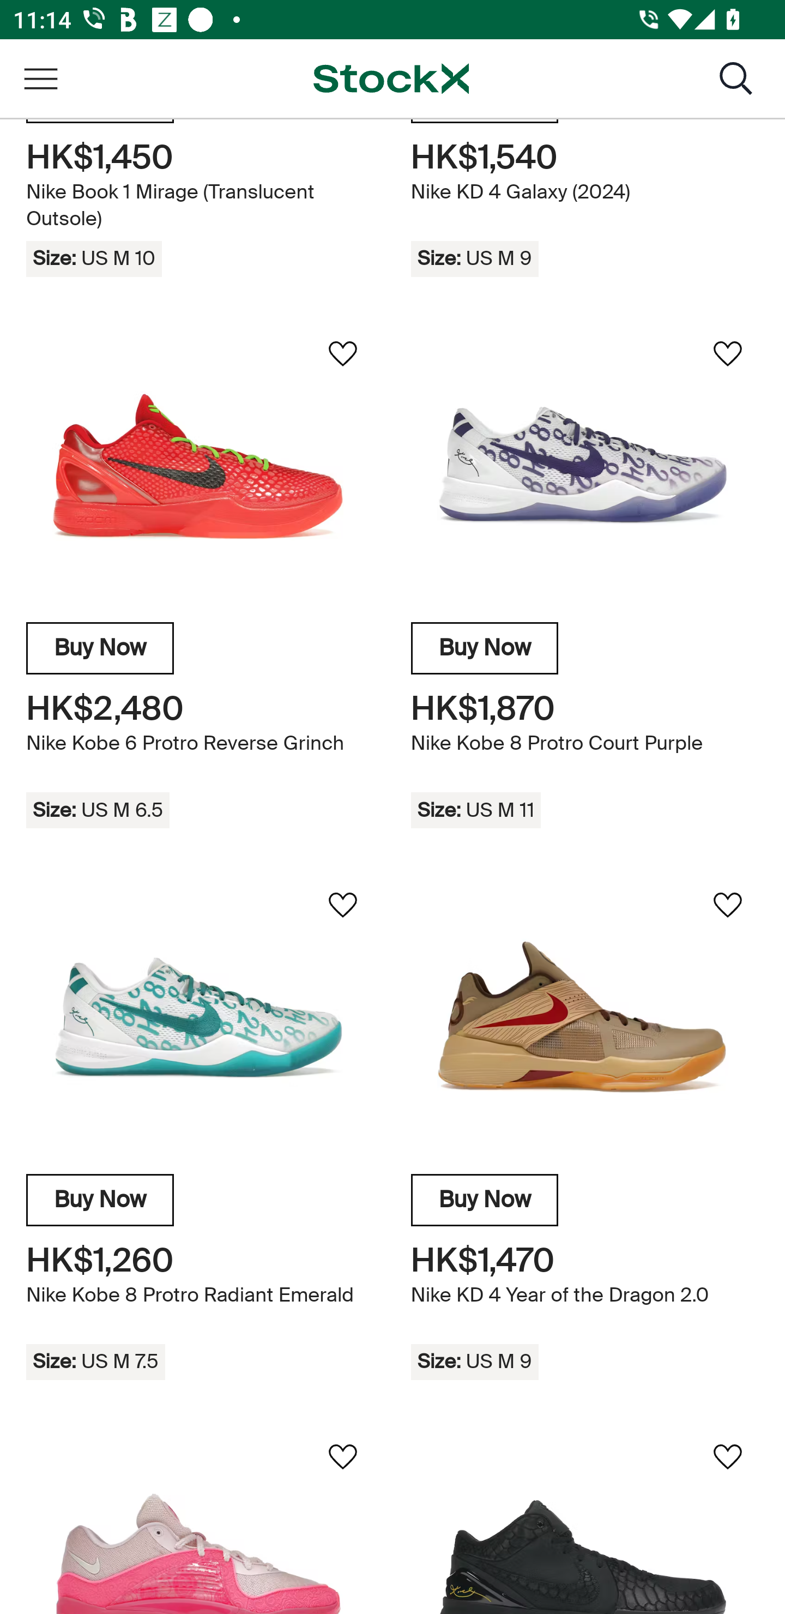  I want to click on nike-kd-16-aunt-pearl?size=9, so click(200, 1519).